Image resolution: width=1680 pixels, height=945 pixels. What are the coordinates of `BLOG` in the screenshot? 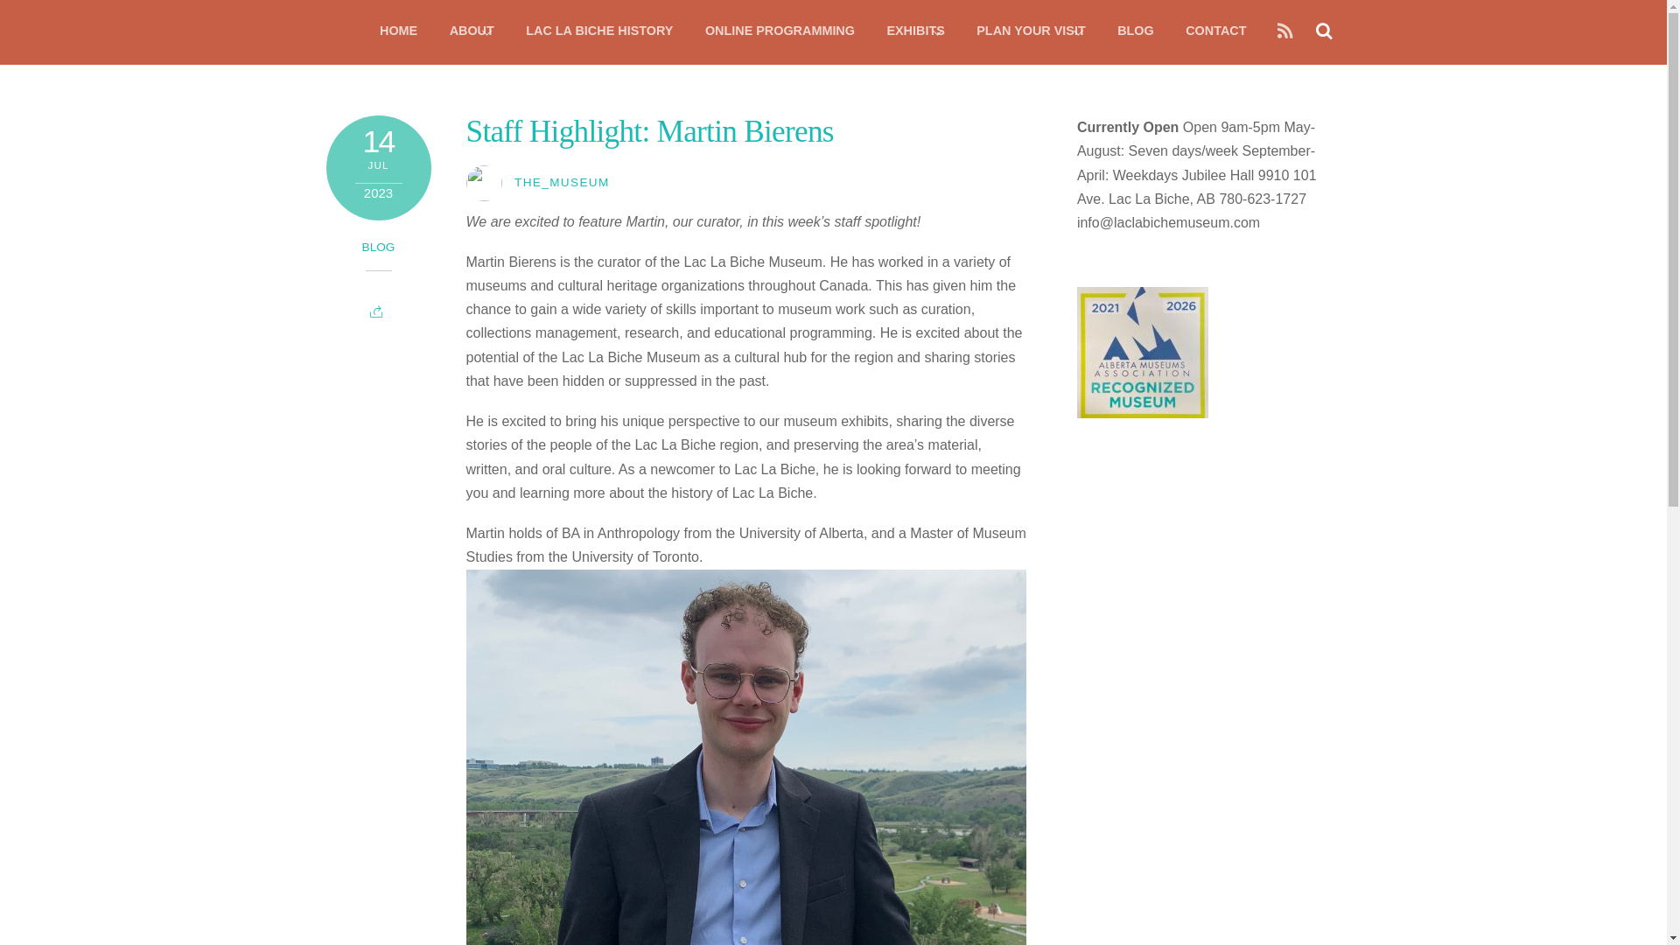 It's located at (378, 247).